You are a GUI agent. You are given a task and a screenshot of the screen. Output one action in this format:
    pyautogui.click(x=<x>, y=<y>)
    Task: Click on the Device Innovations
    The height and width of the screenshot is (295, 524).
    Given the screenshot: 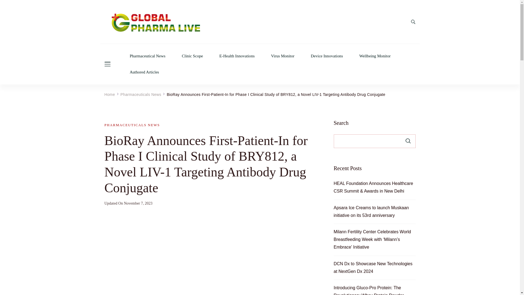 What is the action you would take?
    pyautogui.click(x=327, y=56)
    